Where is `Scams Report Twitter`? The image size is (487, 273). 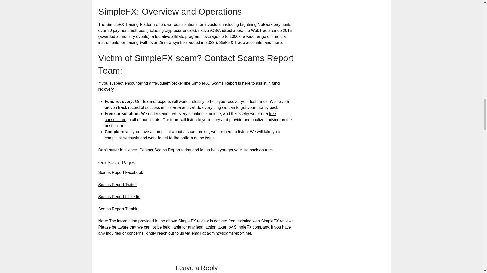 Scams Report Twitter is located at coordinates (118, 185).